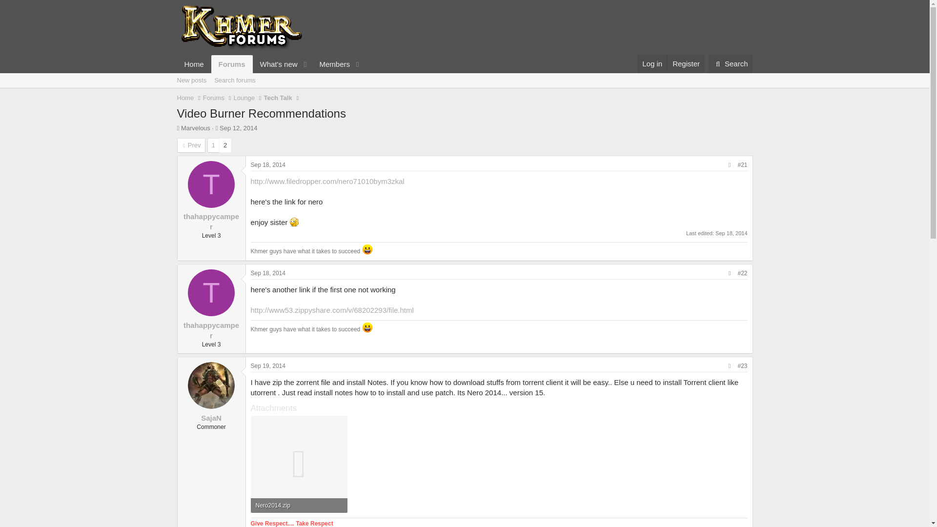  I want to click on Marvelous, so click(195, 128).